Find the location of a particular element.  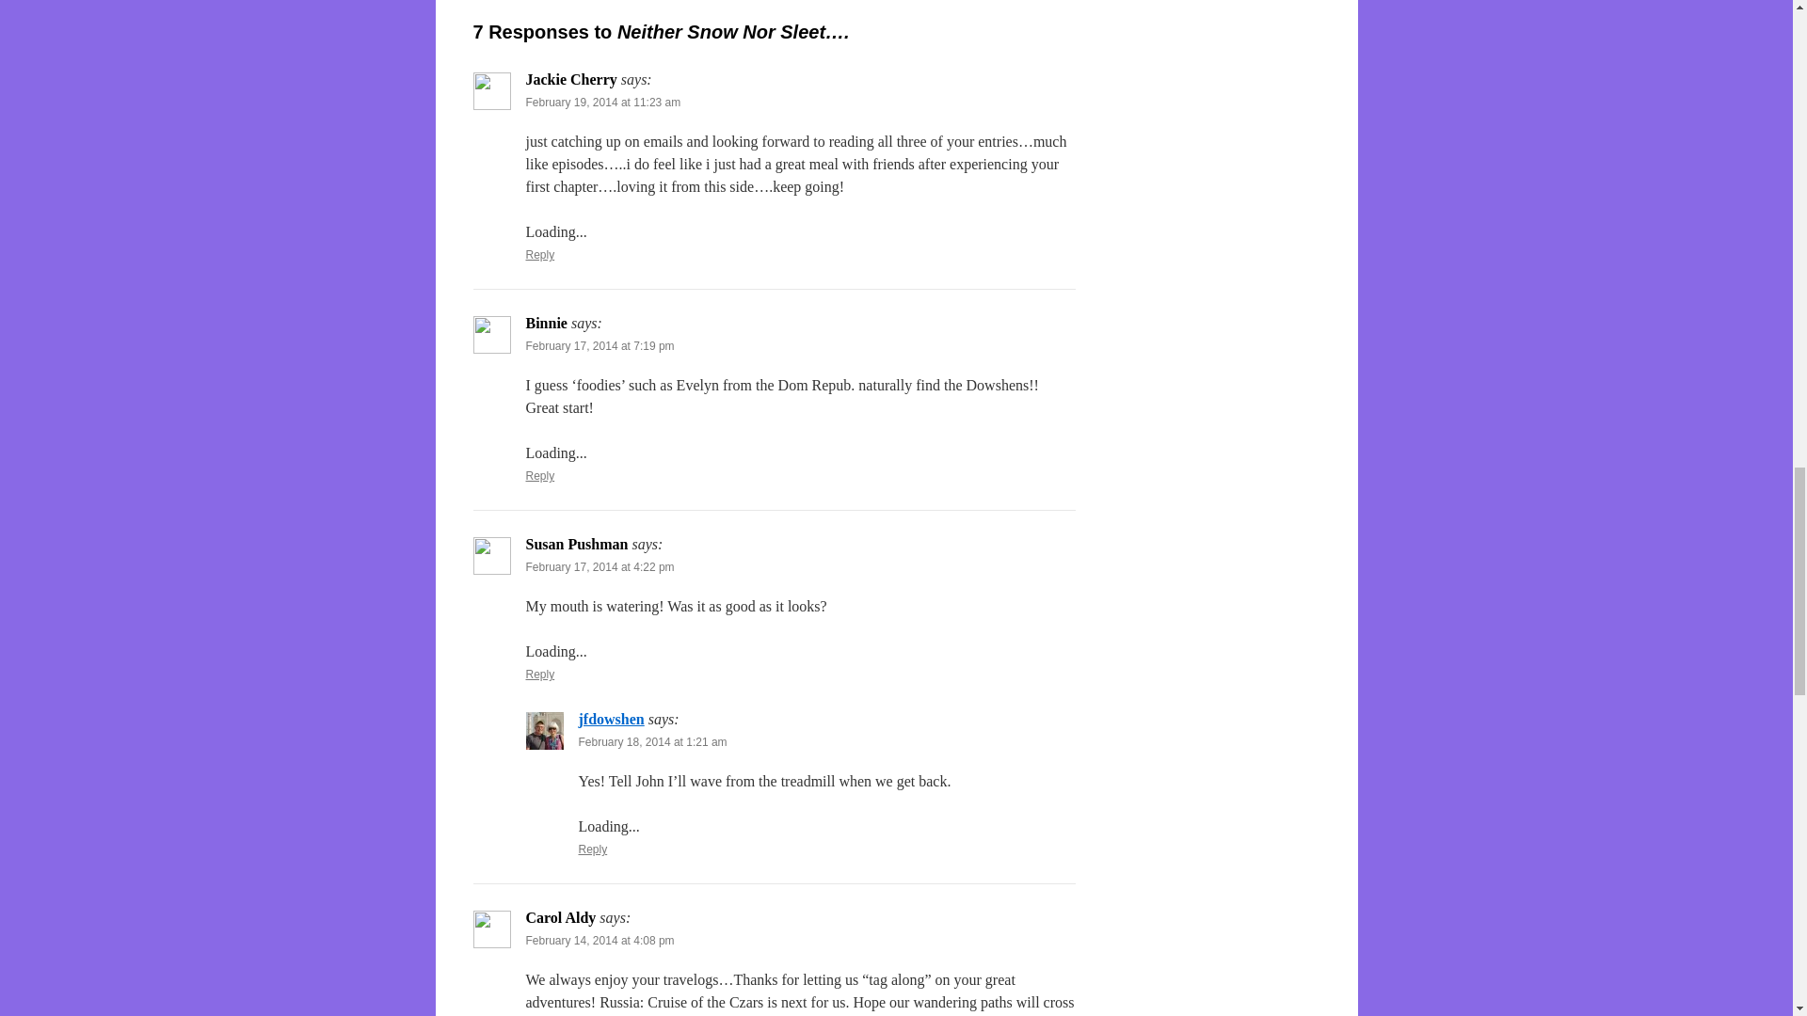

February 17, 2014 at 4:22 pm is located at coordinates (600, 567).